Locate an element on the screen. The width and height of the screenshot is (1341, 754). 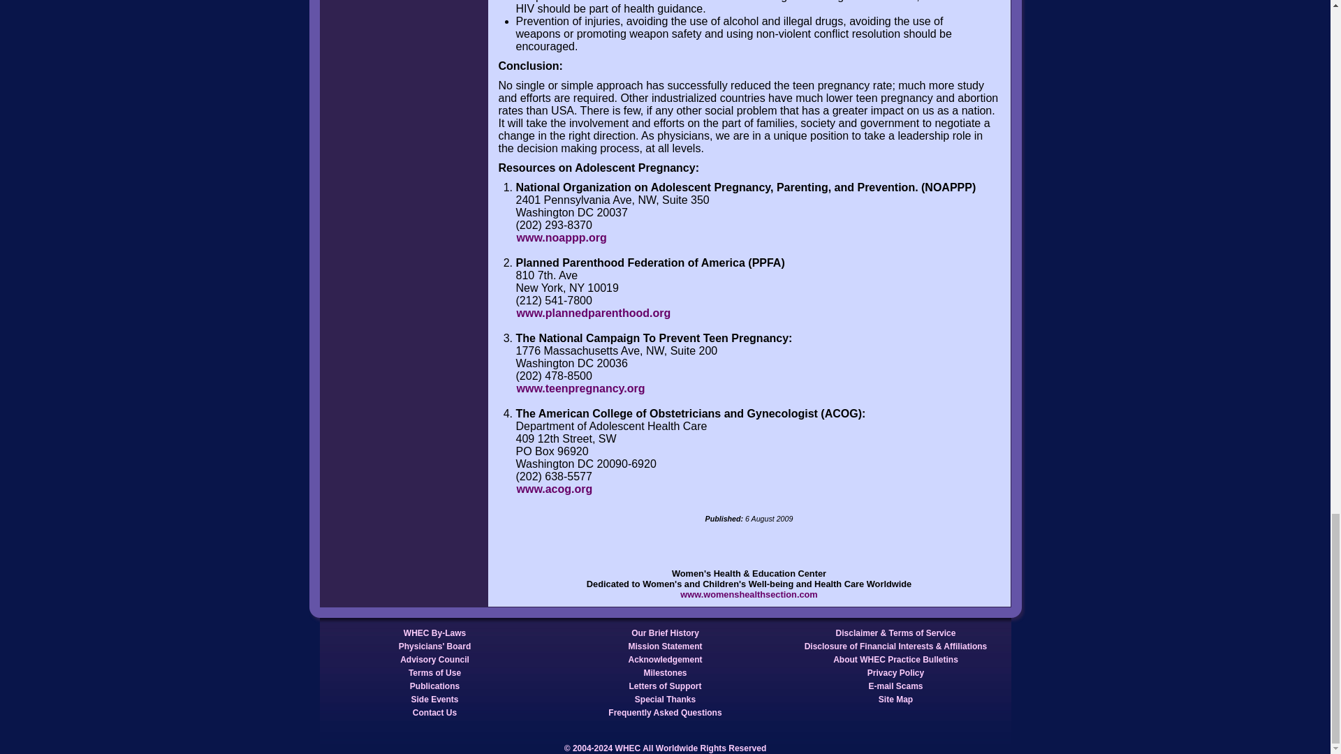
www.plannedparenthood.org is located at coordinates (593, 313).